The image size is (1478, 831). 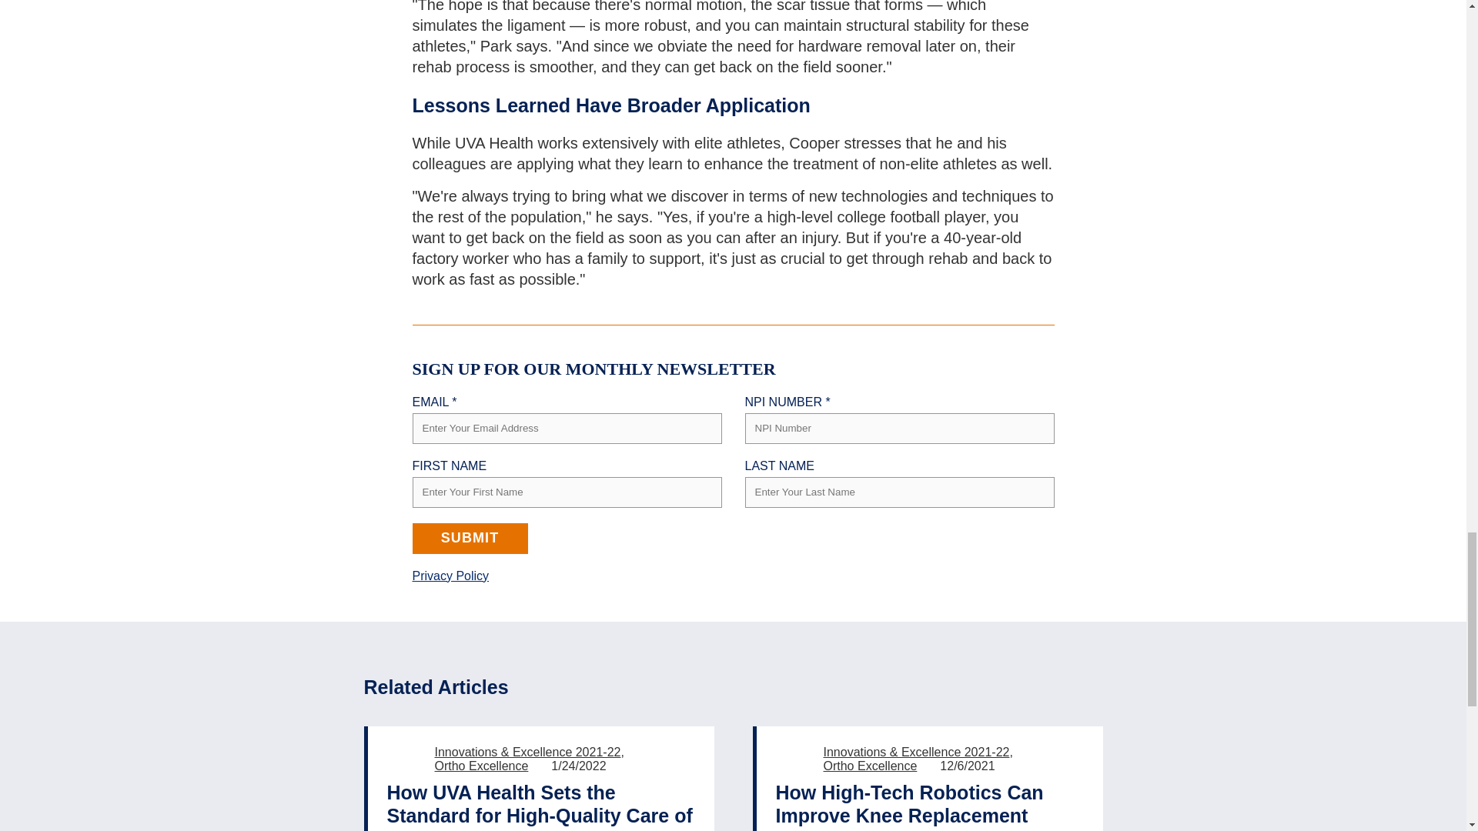 What do you see at coordinates (567, 492) in the screenshot?
I see `First Name` at bounding box center [567, 492].